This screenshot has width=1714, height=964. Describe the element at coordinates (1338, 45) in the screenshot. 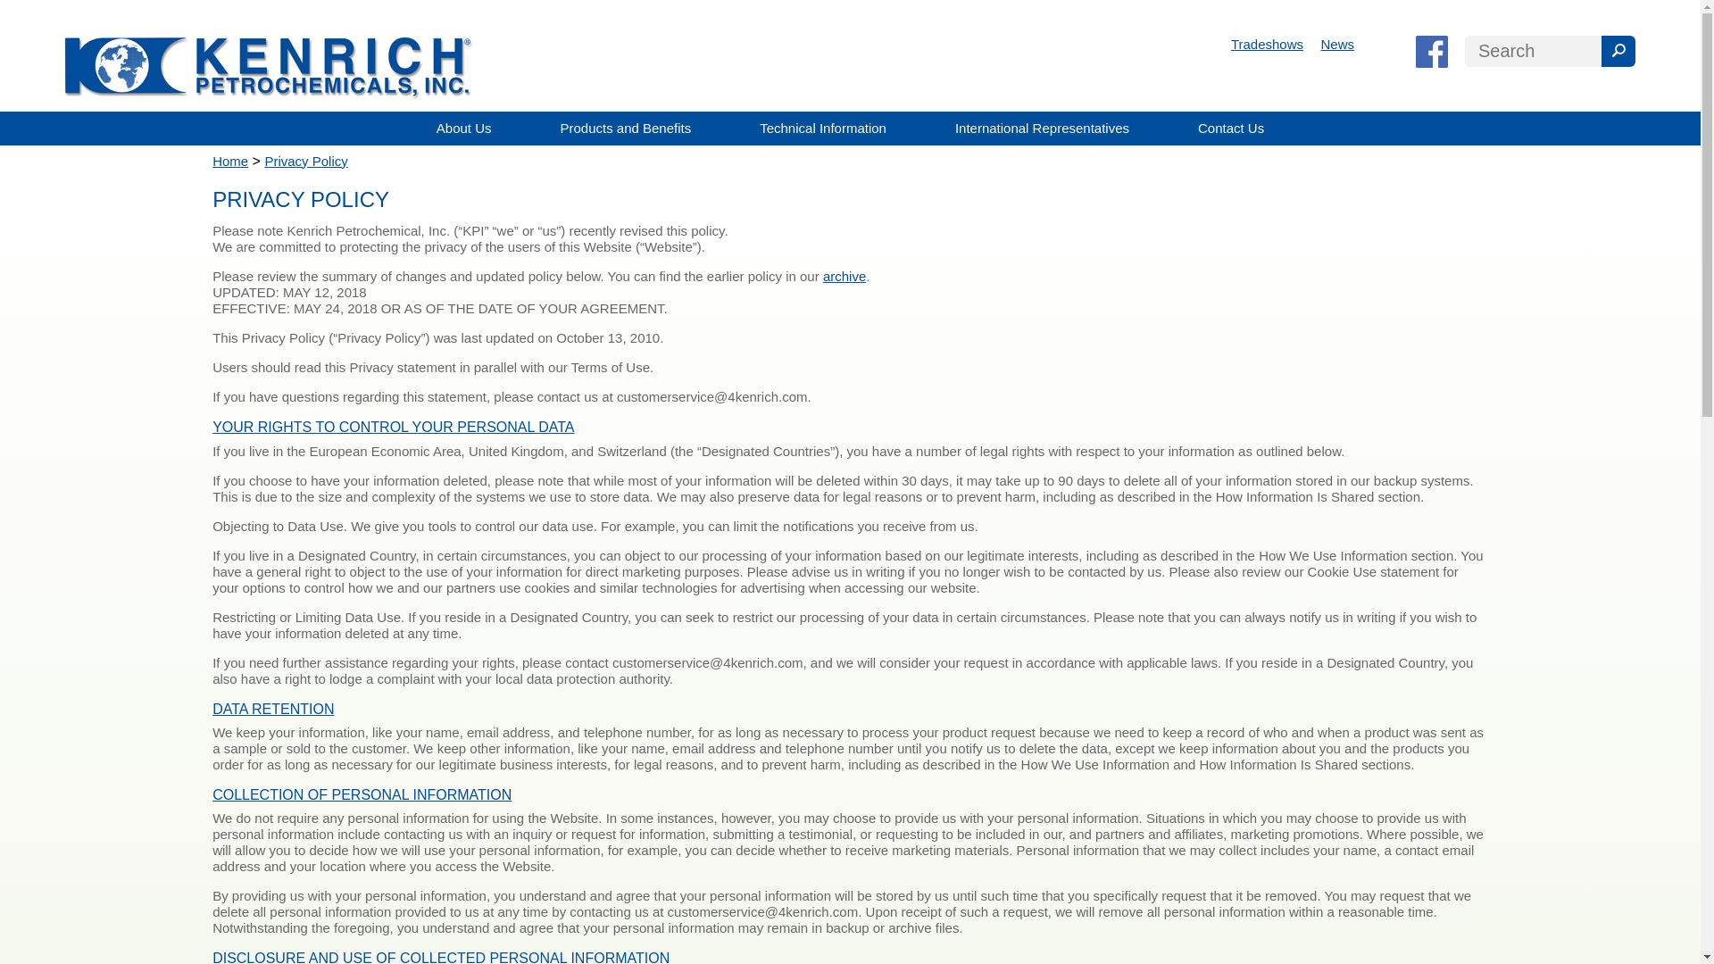

I see `News` at that location.